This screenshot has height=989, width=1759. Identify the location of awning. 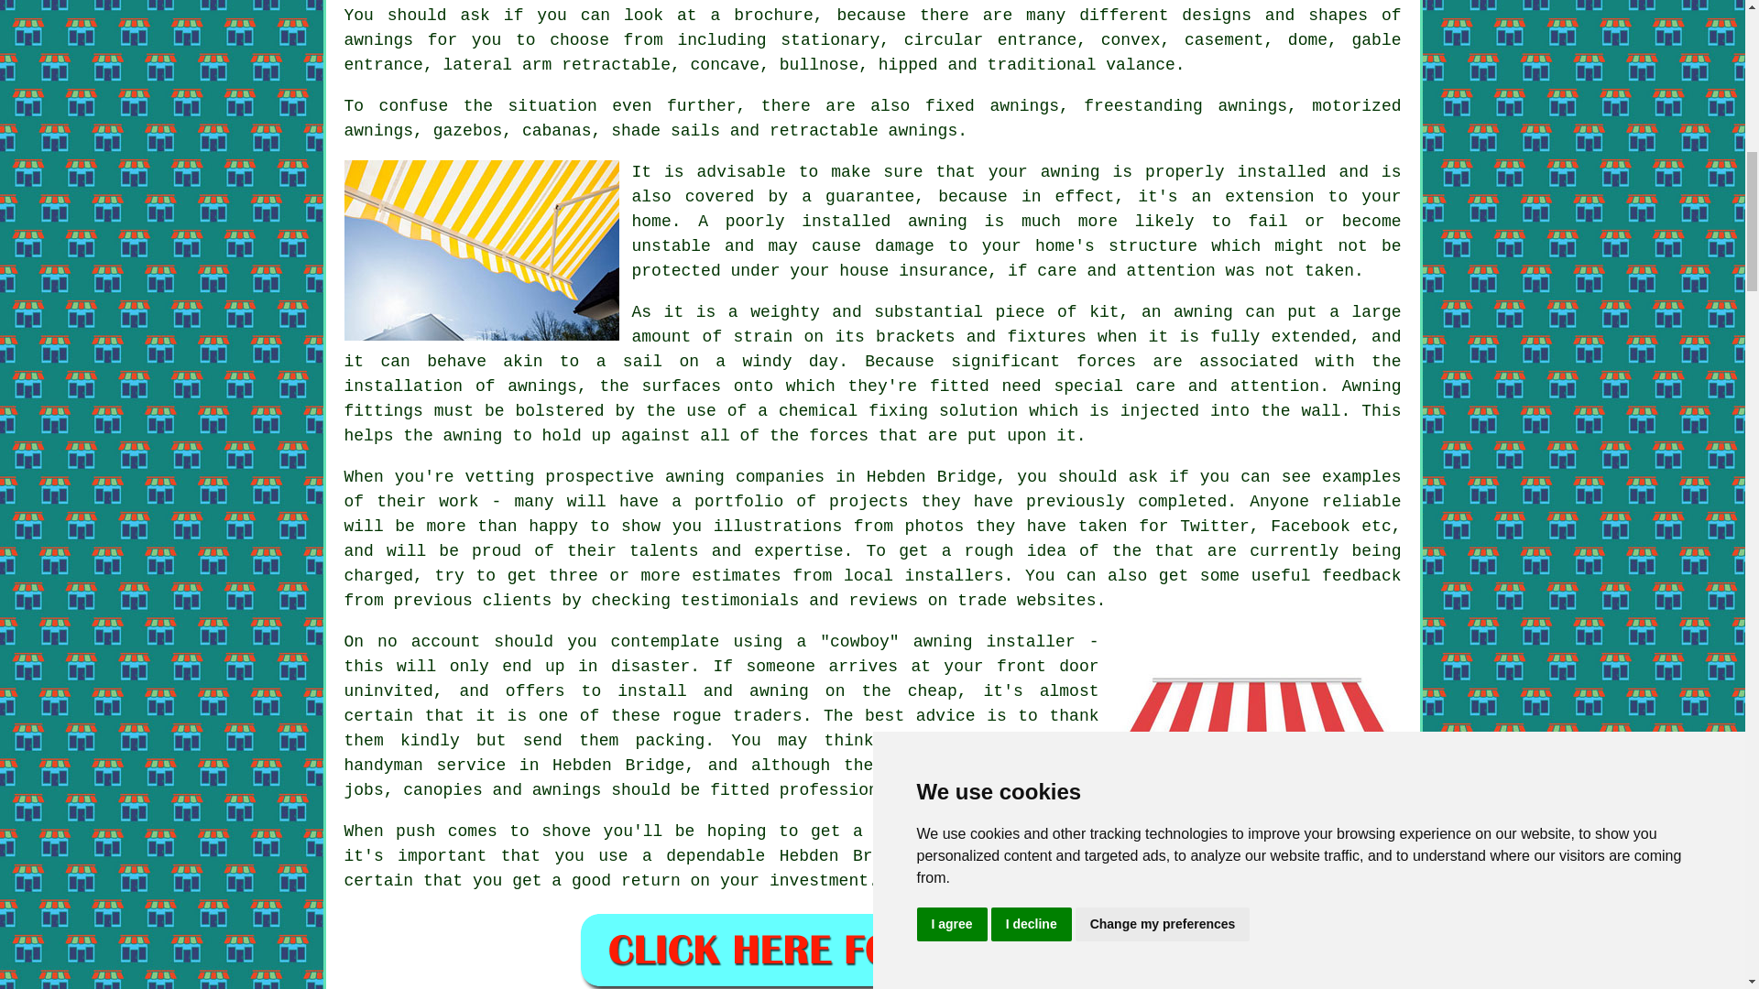
(1070, 172).